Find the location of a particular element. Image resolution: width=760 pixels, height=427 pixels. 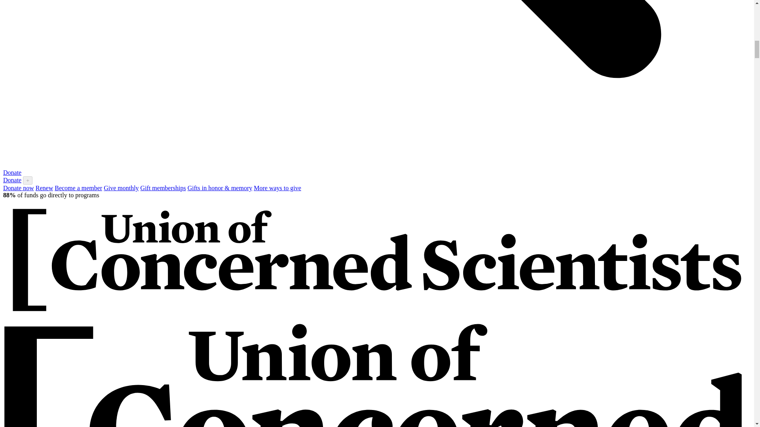

Renew is located at coordinates (44, 187).